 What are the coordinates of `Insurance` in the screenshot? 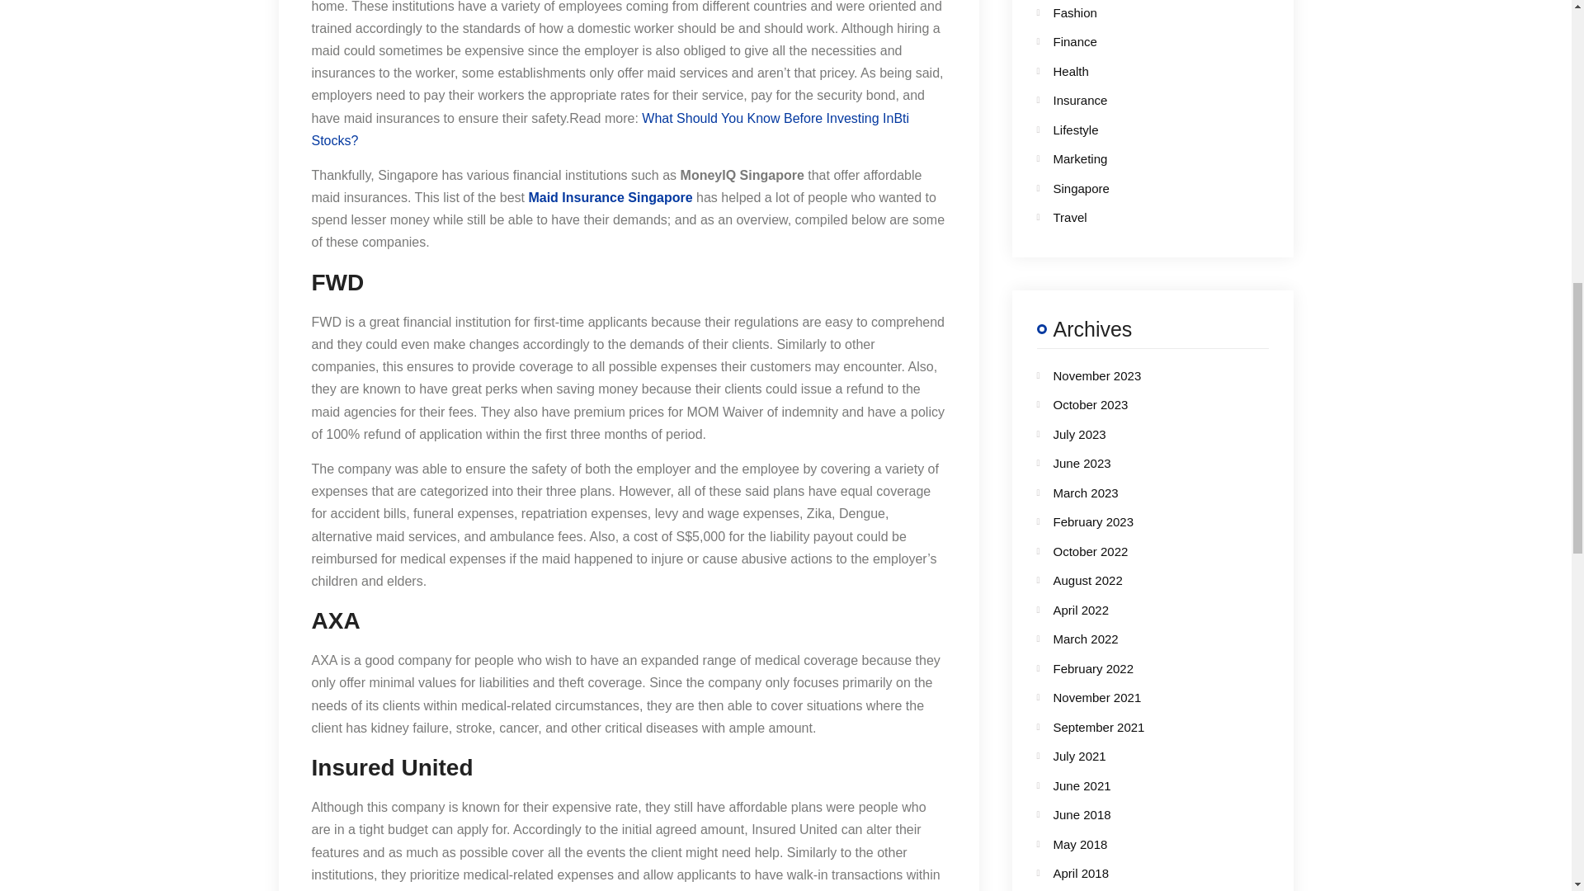 It's located at (1138, 101).